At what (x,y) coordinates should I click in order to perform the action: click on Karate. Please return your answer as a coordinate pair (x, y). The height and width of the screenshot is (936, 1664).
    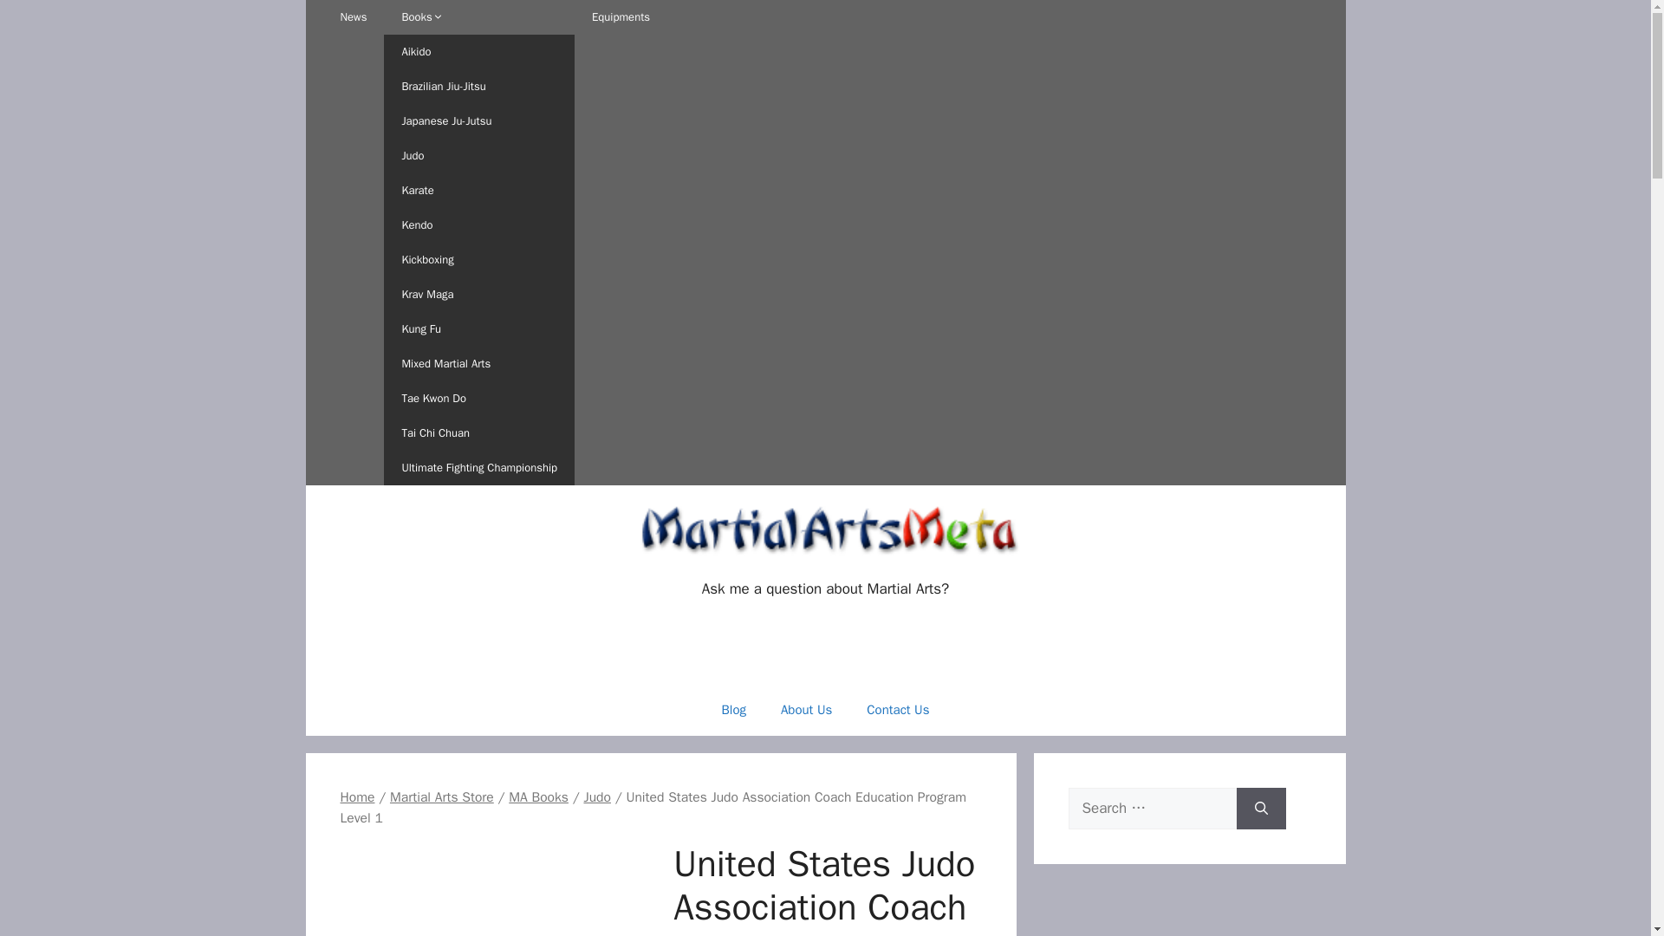
    Looking at the image, I should click on (478, 190).